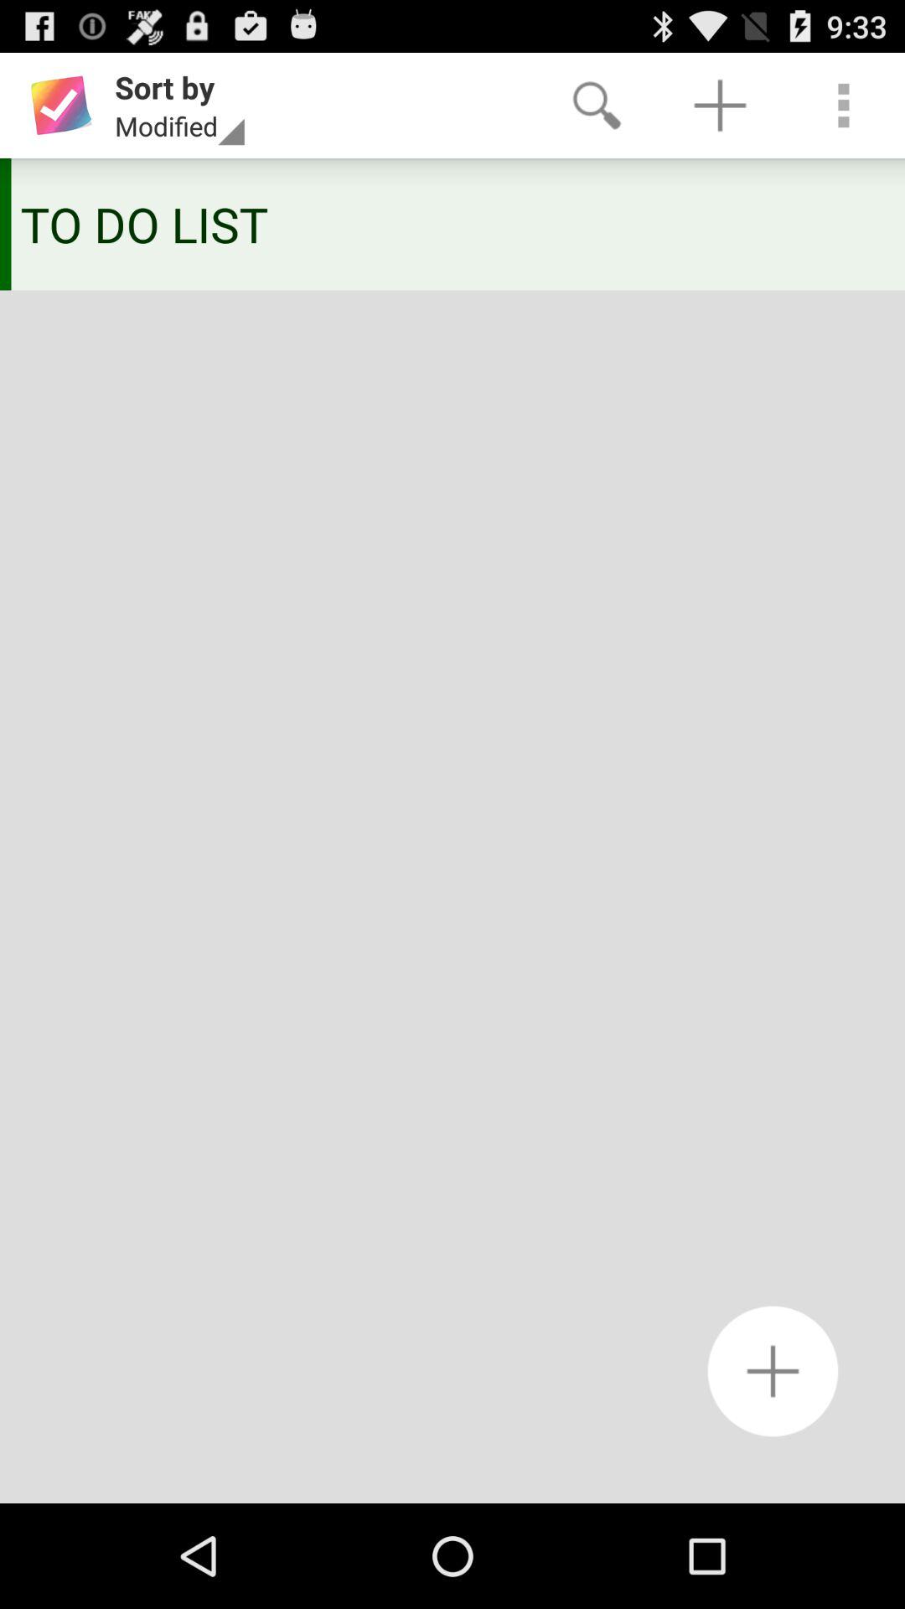  What do you see at coordinates (597, 106) in the screenshot?
I see `turn off the app to the right of the sort by app` at bounding box center [597, 106].